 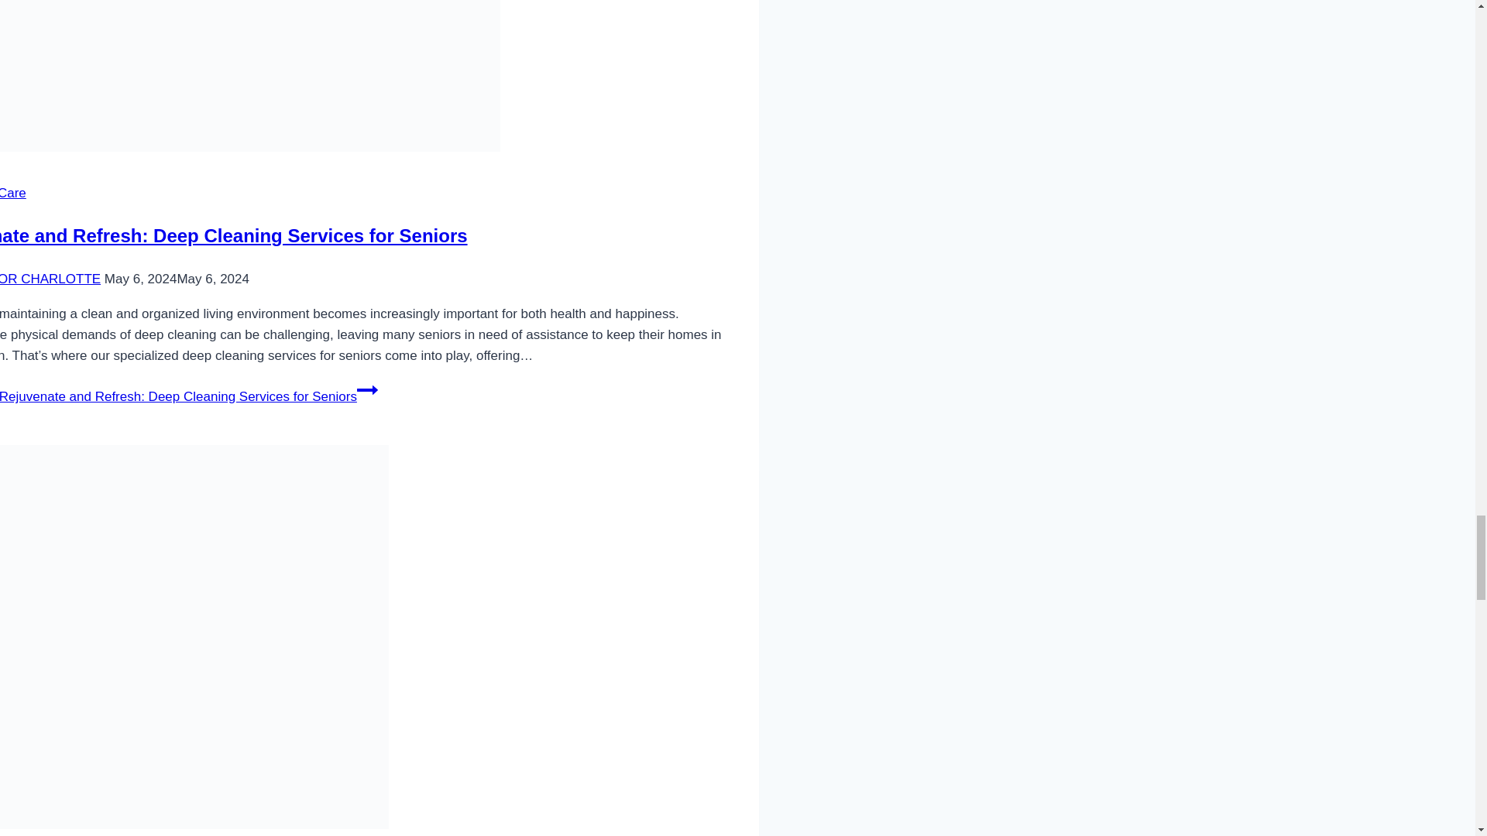 What do you see at coordinates (367, 390) in the screenshot?
I see `Continue` at bounding box center [367, 390].